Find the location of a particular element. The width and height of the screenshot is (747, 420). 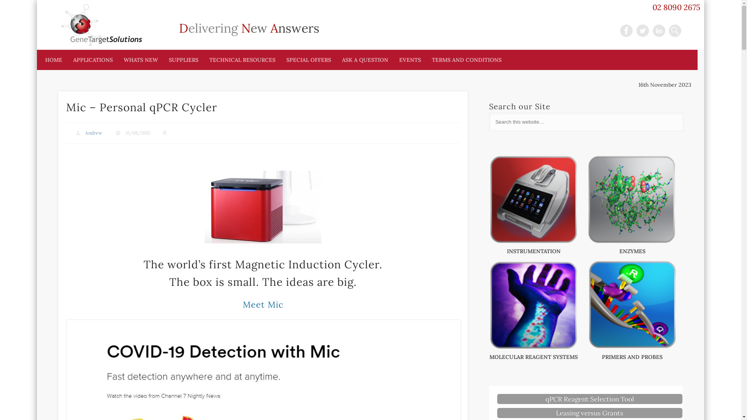

Facebook is located at coordinates (626, 31).